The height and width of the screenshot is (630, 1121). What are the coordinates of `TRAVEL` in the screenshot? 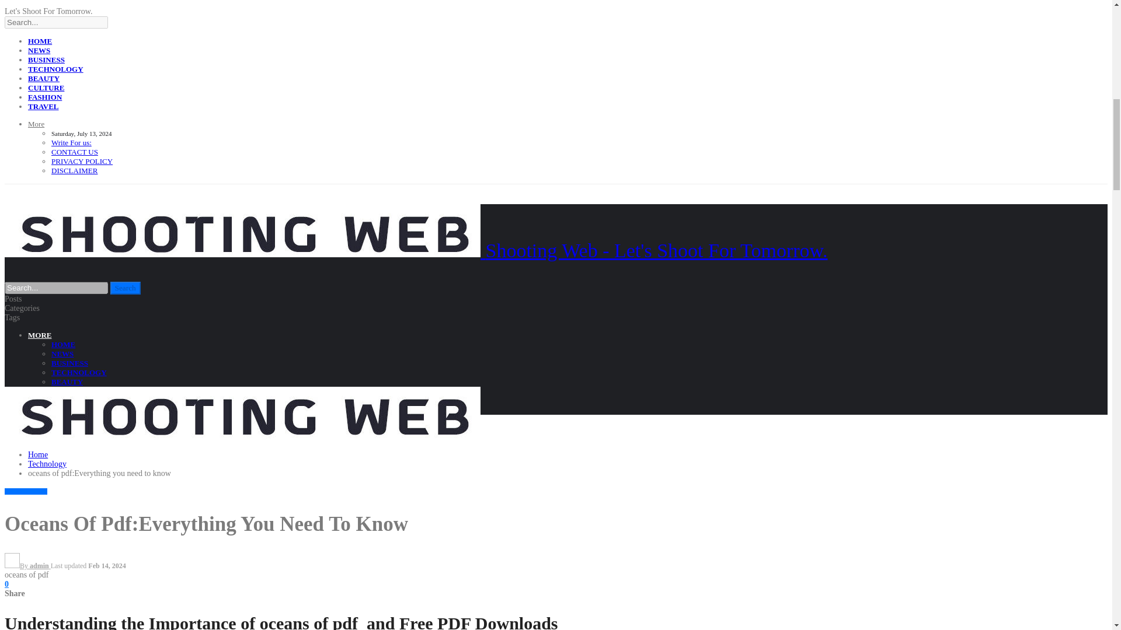 It's located at (67, 409).